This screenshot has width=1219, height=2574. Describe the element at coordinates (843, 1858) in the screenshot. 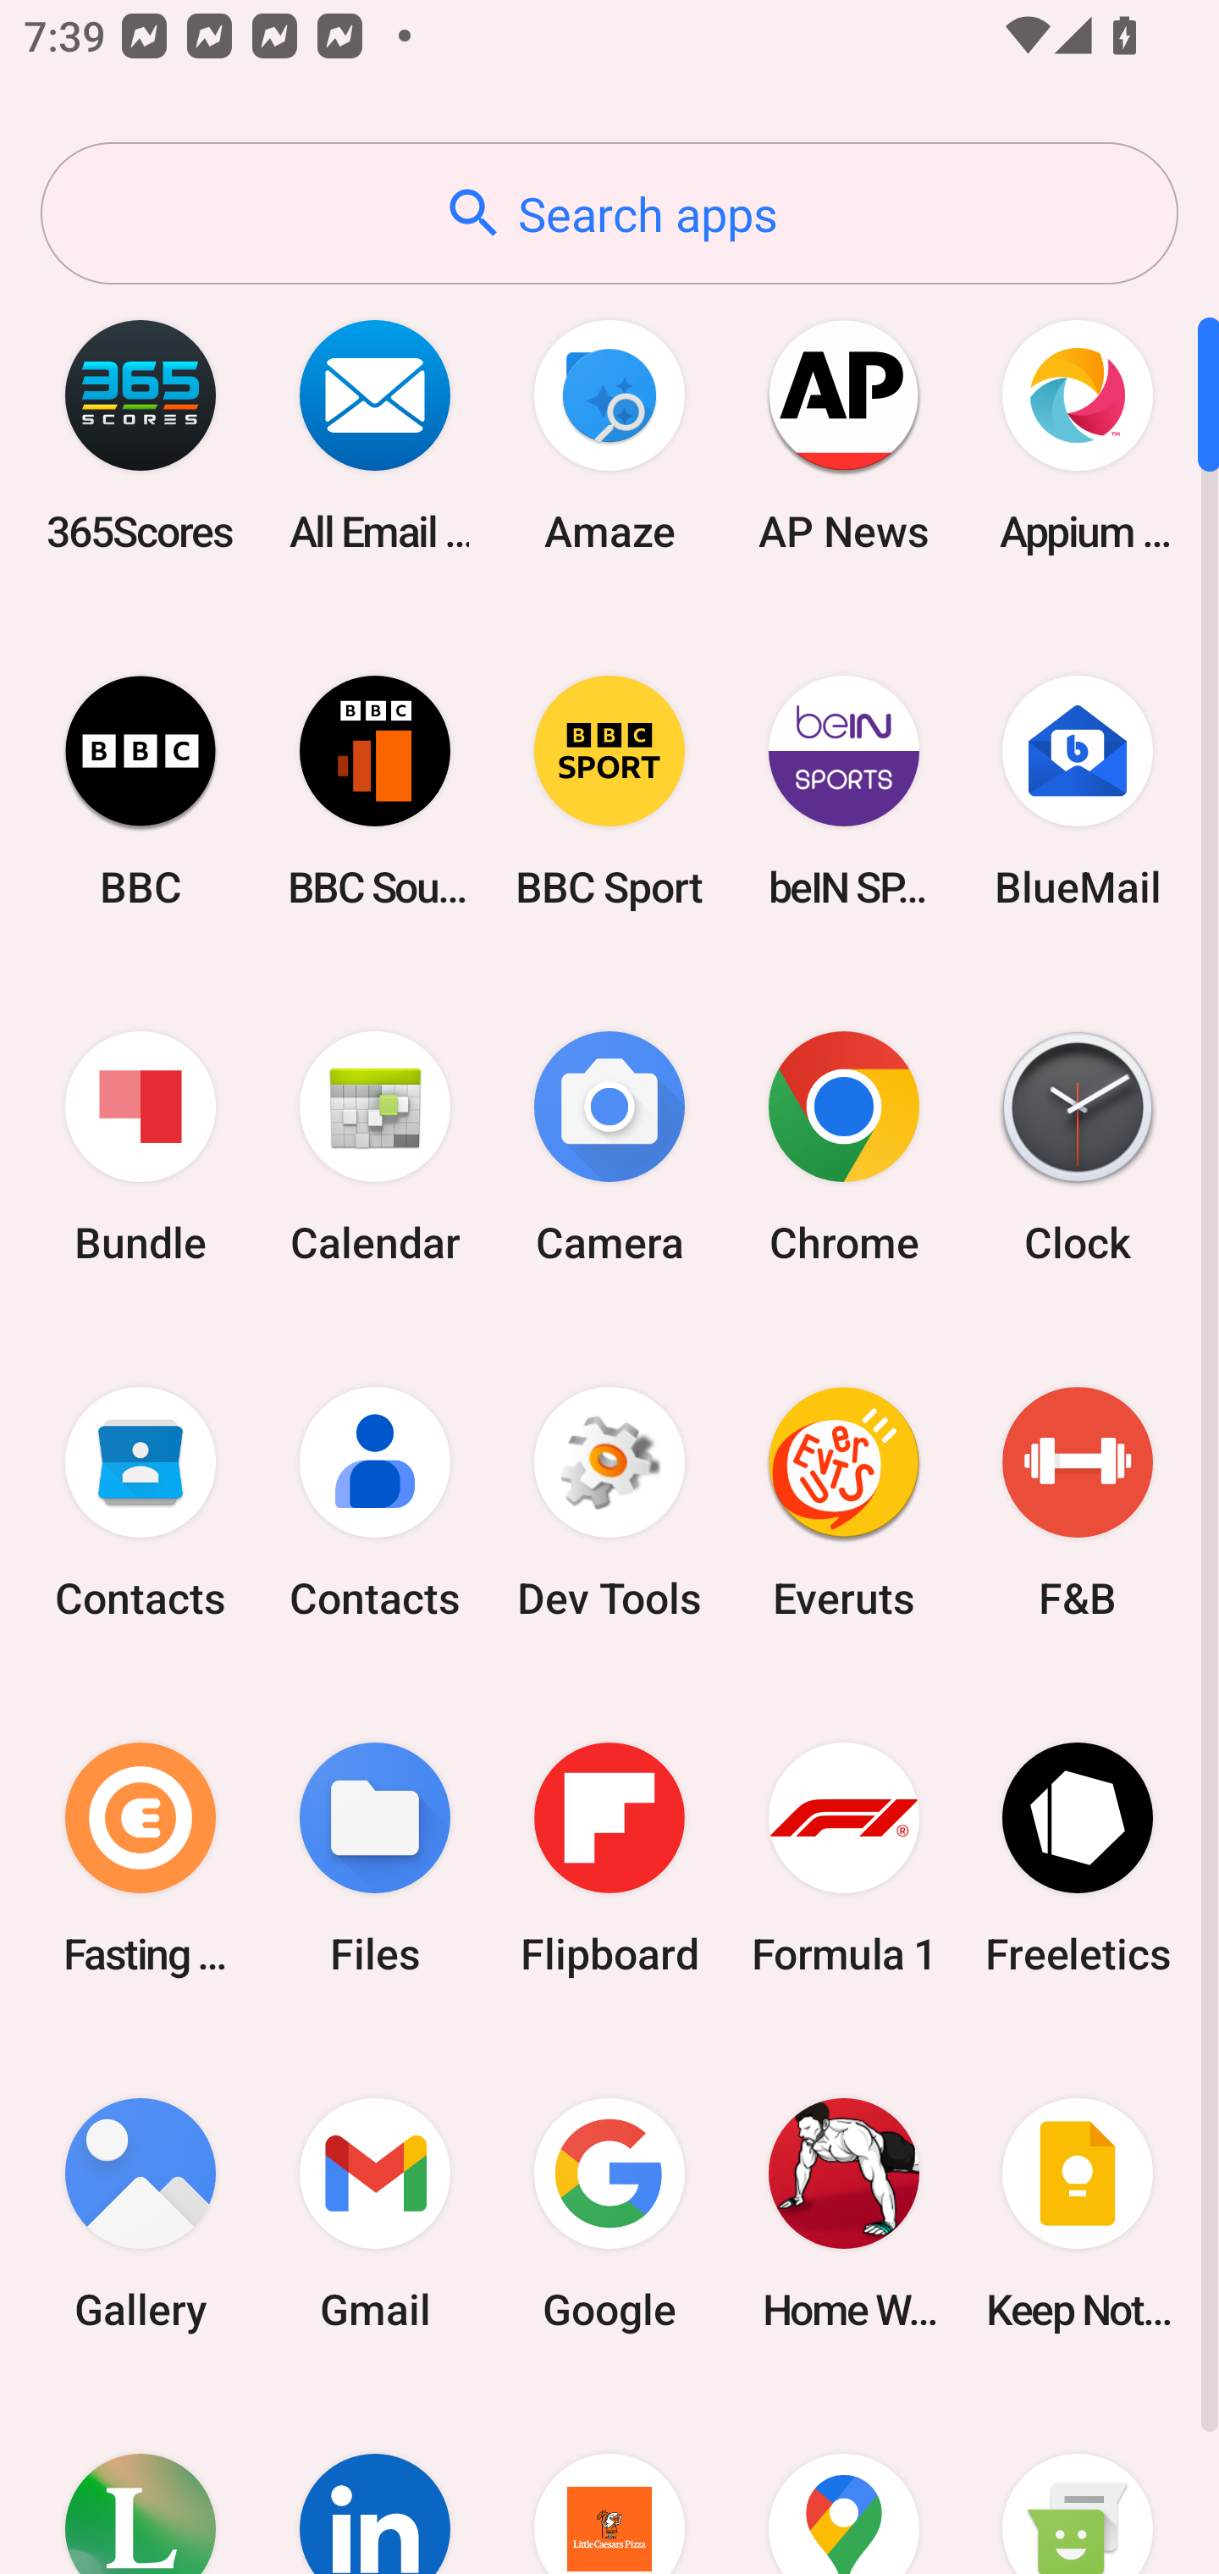

I see `Formula 1` at that location.